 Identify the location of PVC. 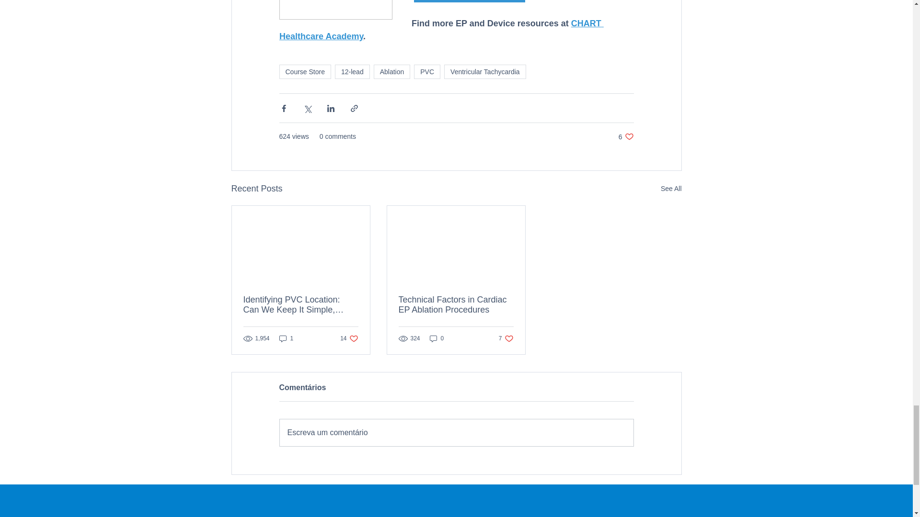
(427, 72).